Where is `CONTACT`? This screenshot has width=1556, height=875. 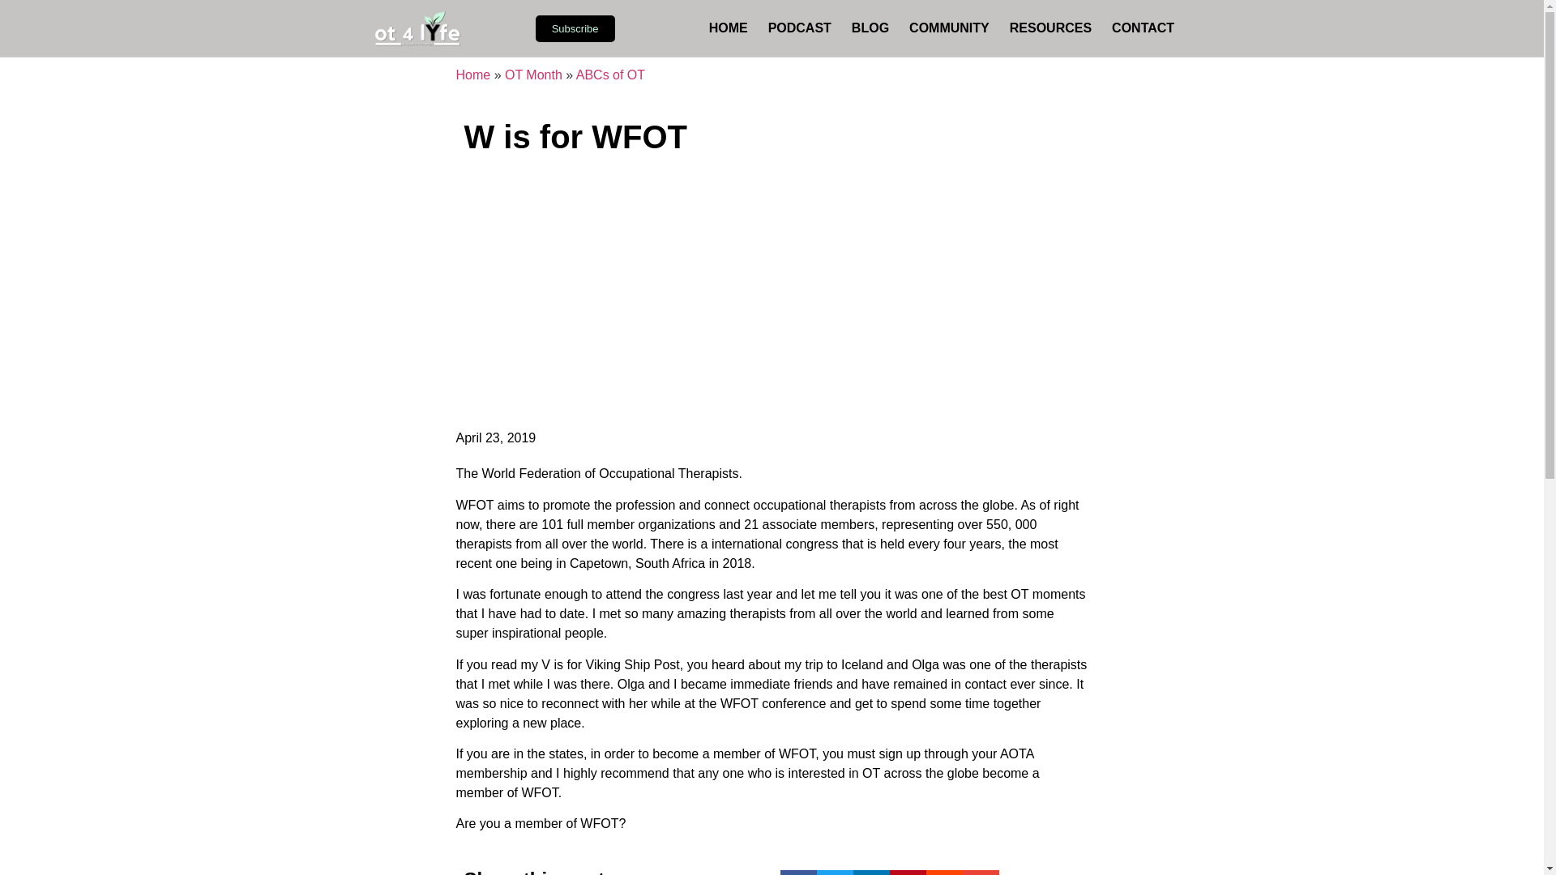 CONTACT is located at coordinates (1143, 28).